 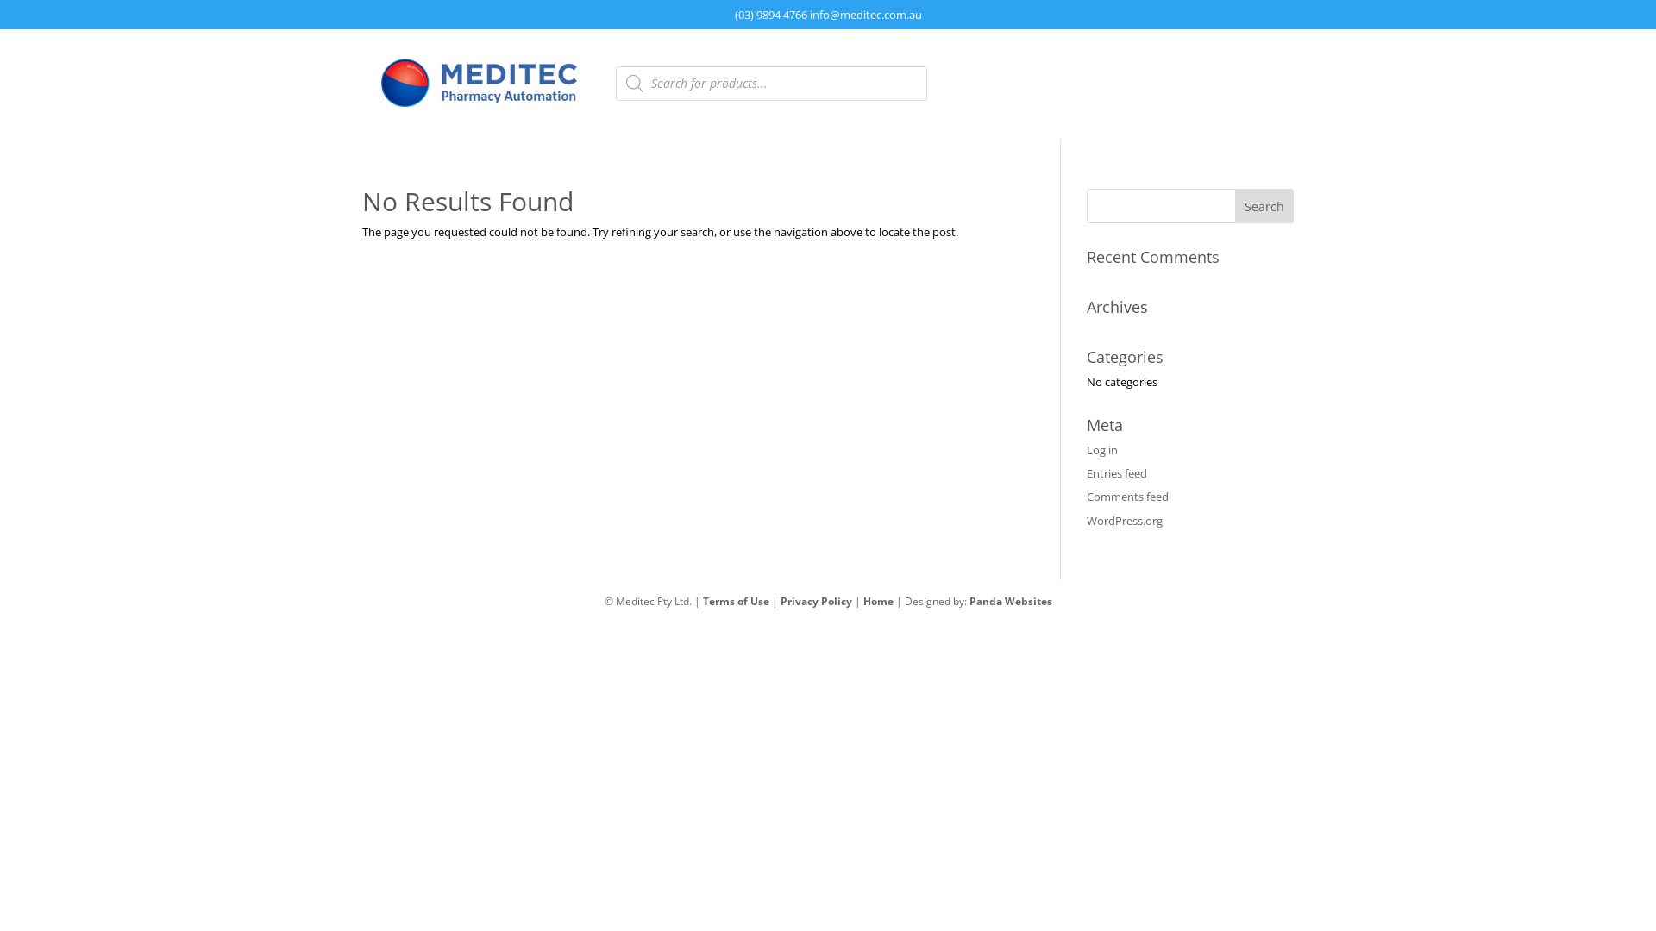 I want to click on Entries feed, so click(x=1117, y=473).